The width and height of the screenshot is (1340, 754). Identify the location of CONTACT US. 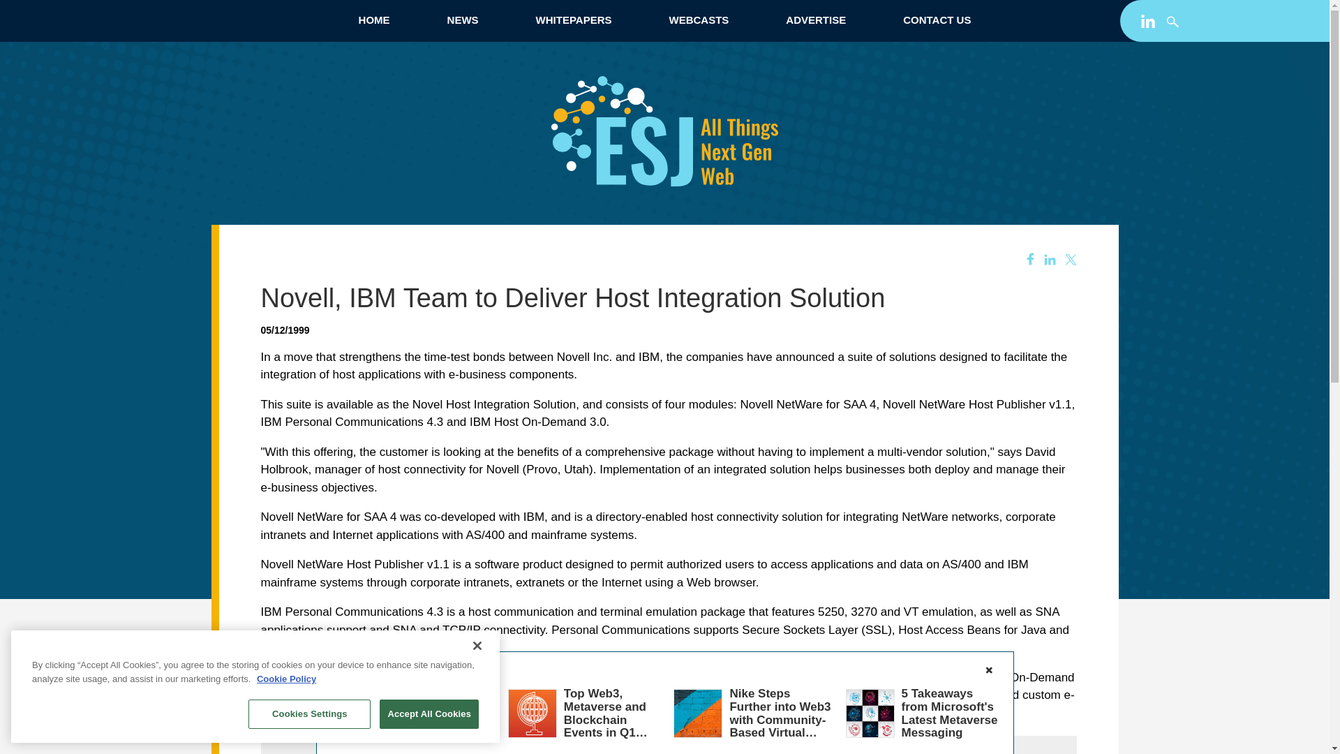
(937, 20).